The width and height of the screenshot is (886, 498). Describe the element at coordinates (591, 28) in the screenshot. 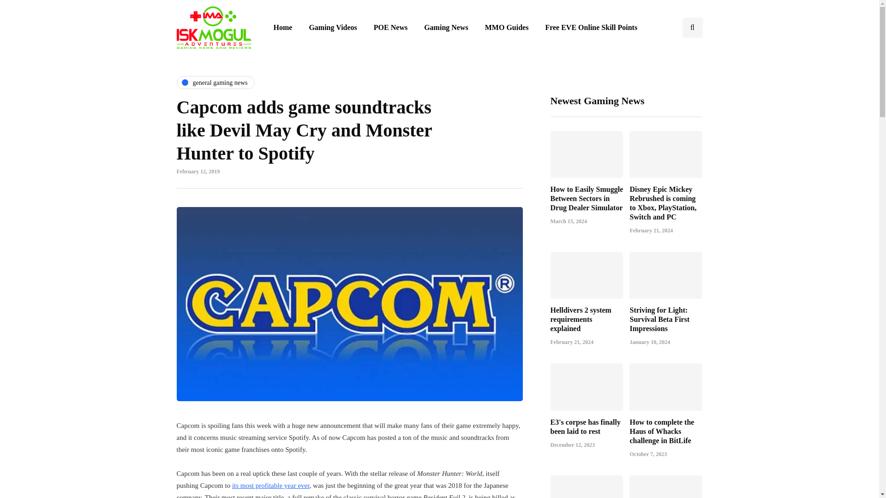

I see `Free EVE Online Skill Points` at that location.